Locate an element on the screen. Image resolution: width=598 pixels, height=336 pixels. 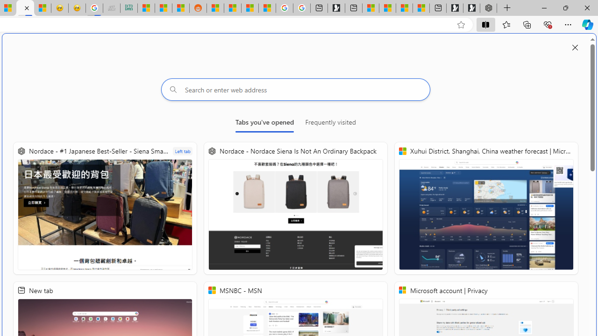
Favorites is located at coordinates (506, 24).